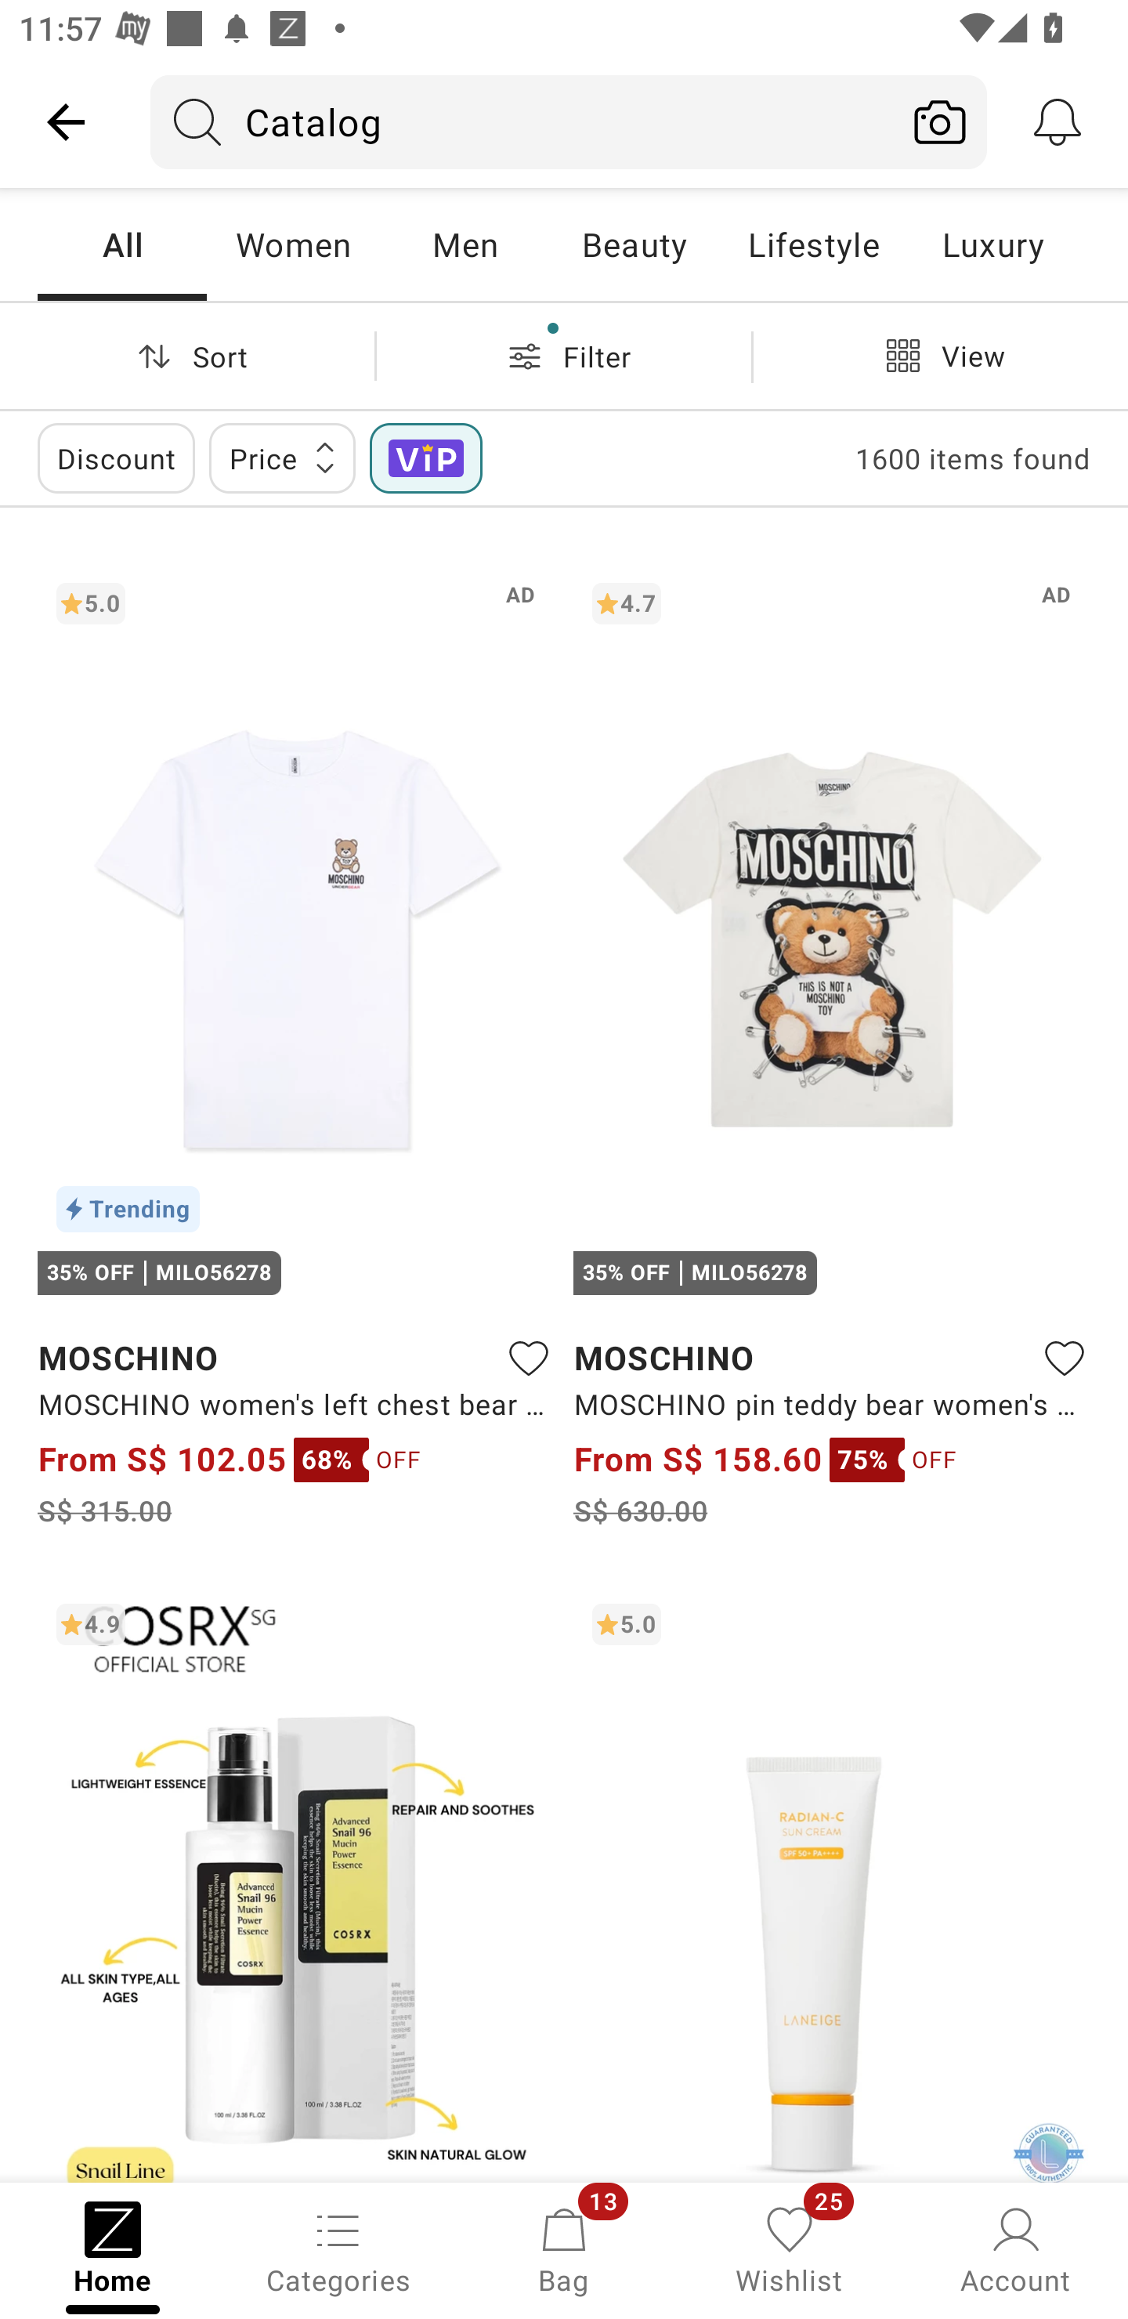 The height and width of the screenshot is (2319, 1128). What do you see at coordinates (116, 458) in the screenshot?
I see `Discount` at bounding box center [116, 458].